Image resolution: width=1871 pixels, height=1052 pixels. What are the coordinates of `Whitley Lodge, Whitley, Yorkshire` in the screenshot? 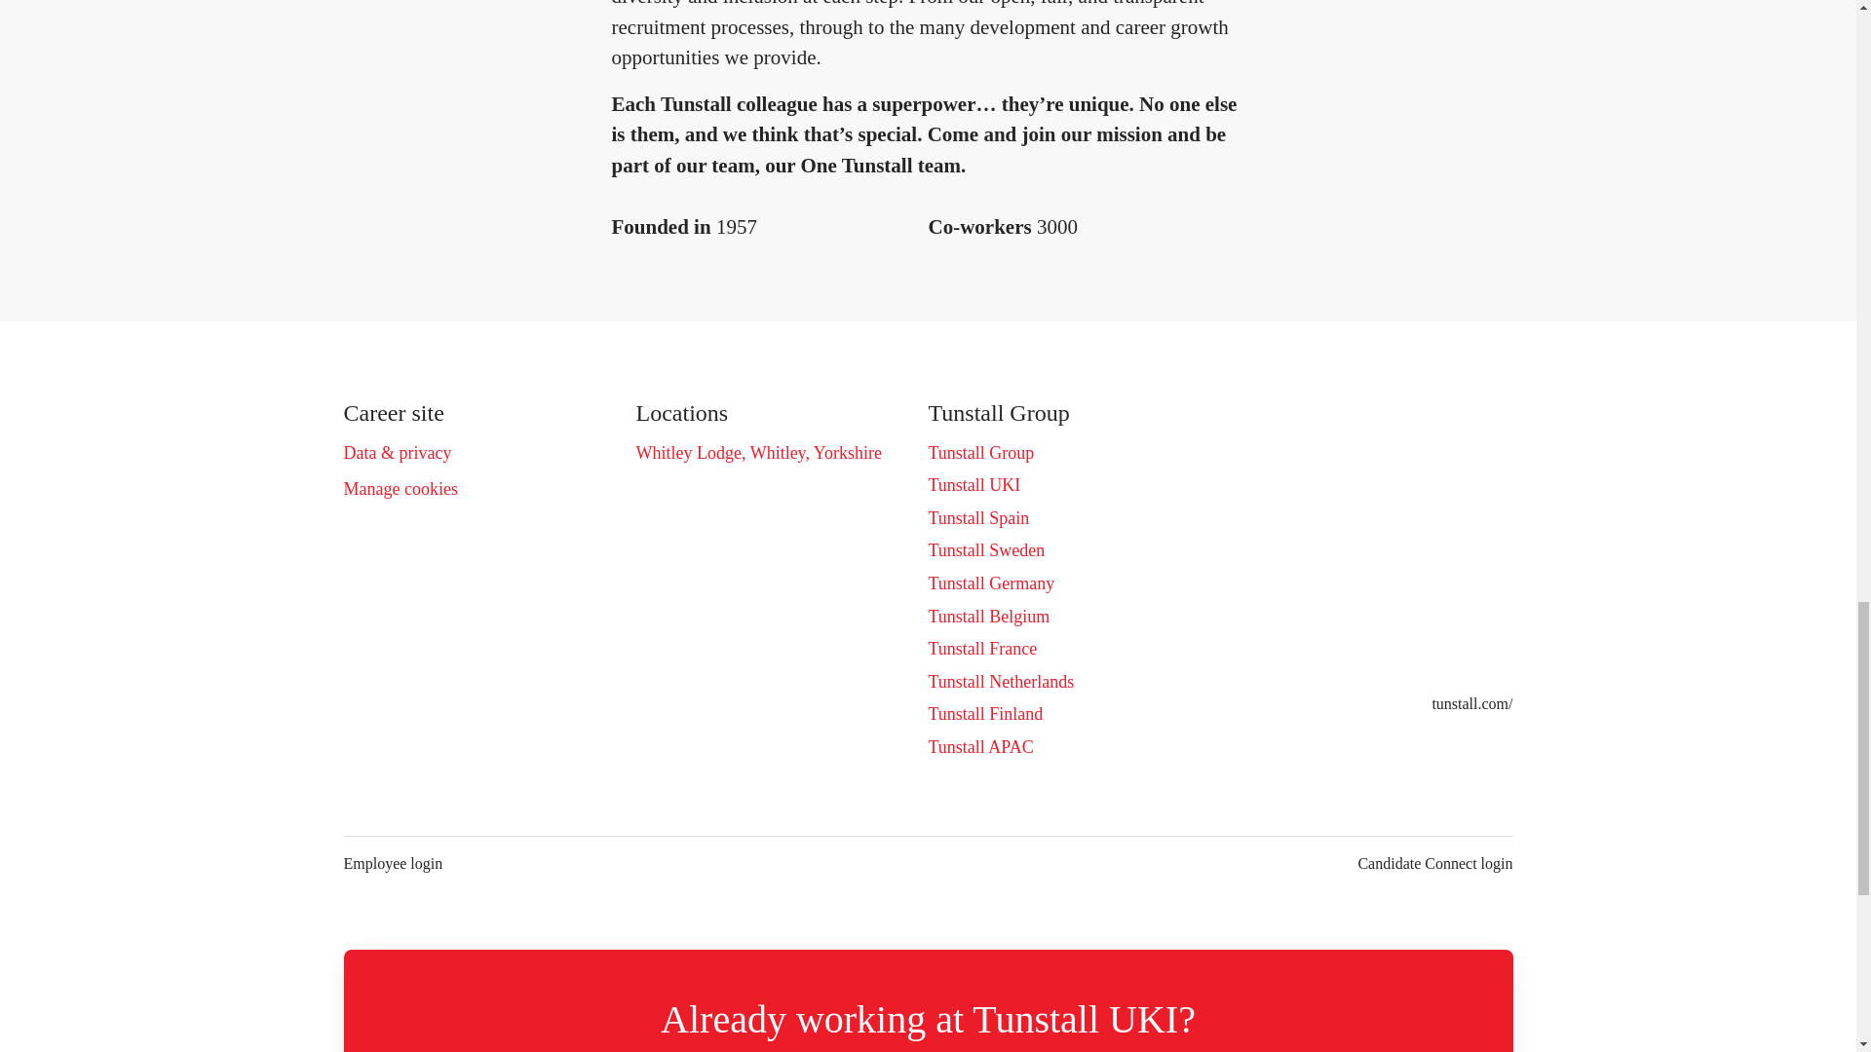 It's located at (758, 453).